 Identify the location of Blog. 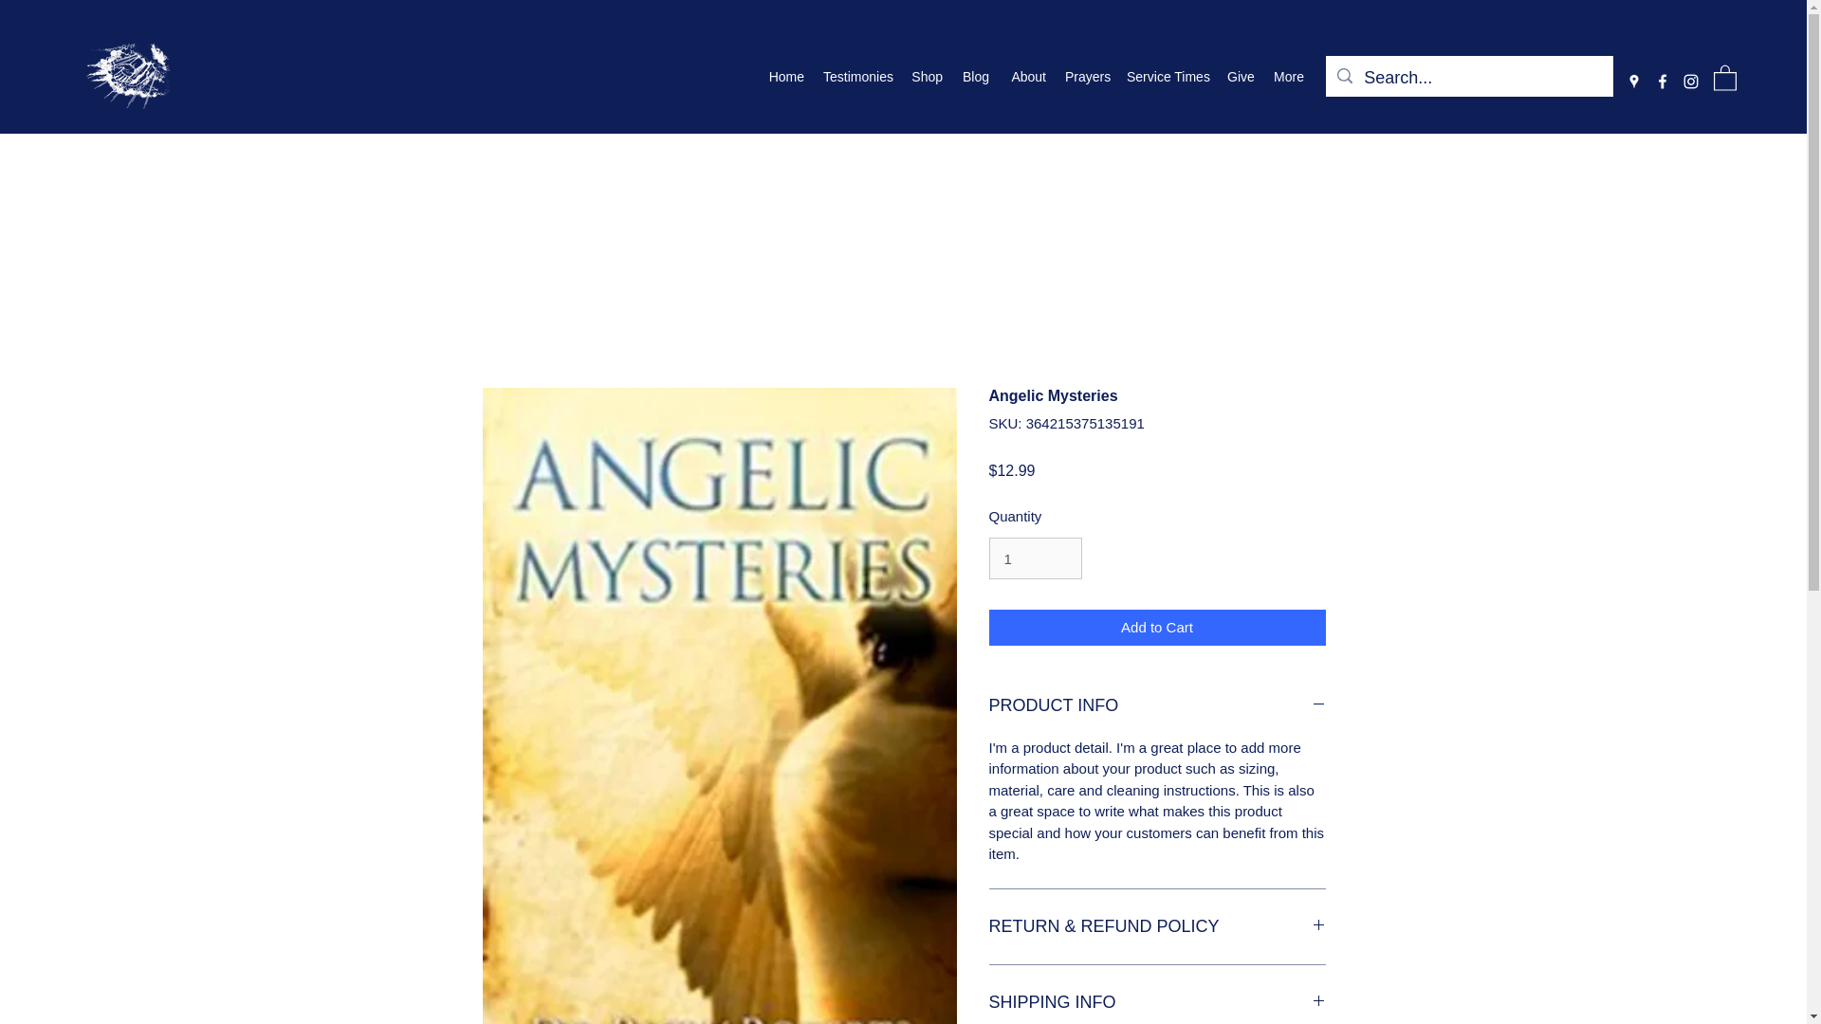
(975, 76).